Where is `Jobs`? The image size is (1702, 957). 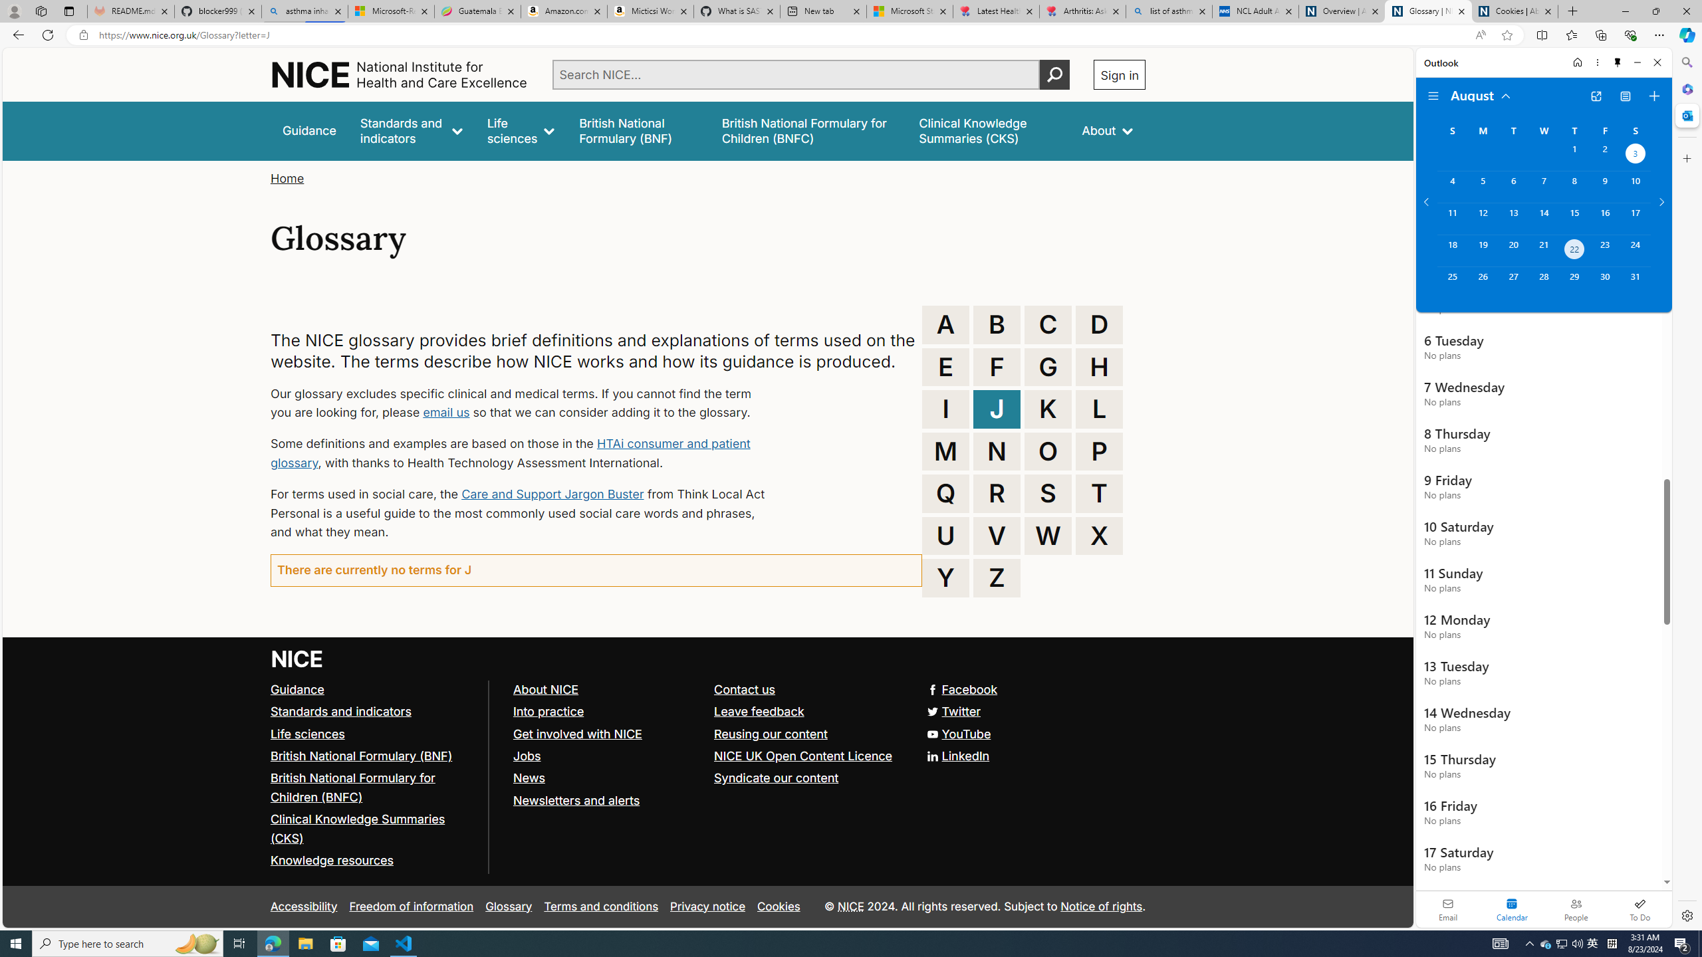 Jobs is located at coordinates (527, 755).